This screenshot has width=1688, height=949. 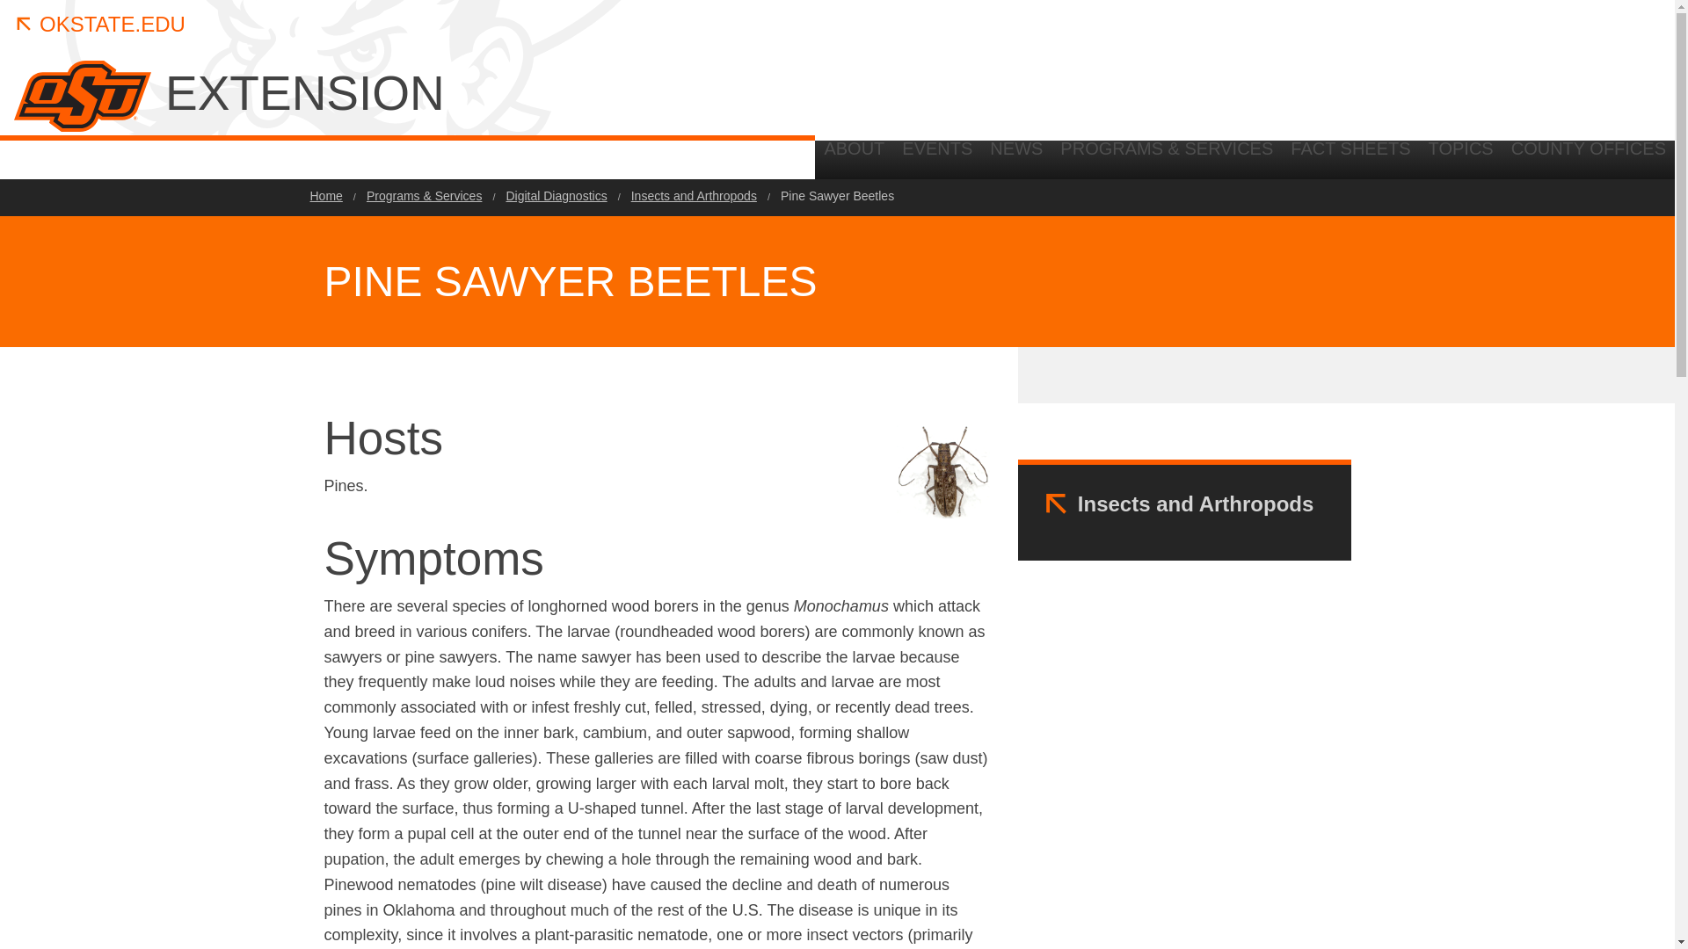 What do you see at coordinates (1196, 504) in the screenshot?
I see `Insects and Arthropods` at bounding box center [1196, 504].